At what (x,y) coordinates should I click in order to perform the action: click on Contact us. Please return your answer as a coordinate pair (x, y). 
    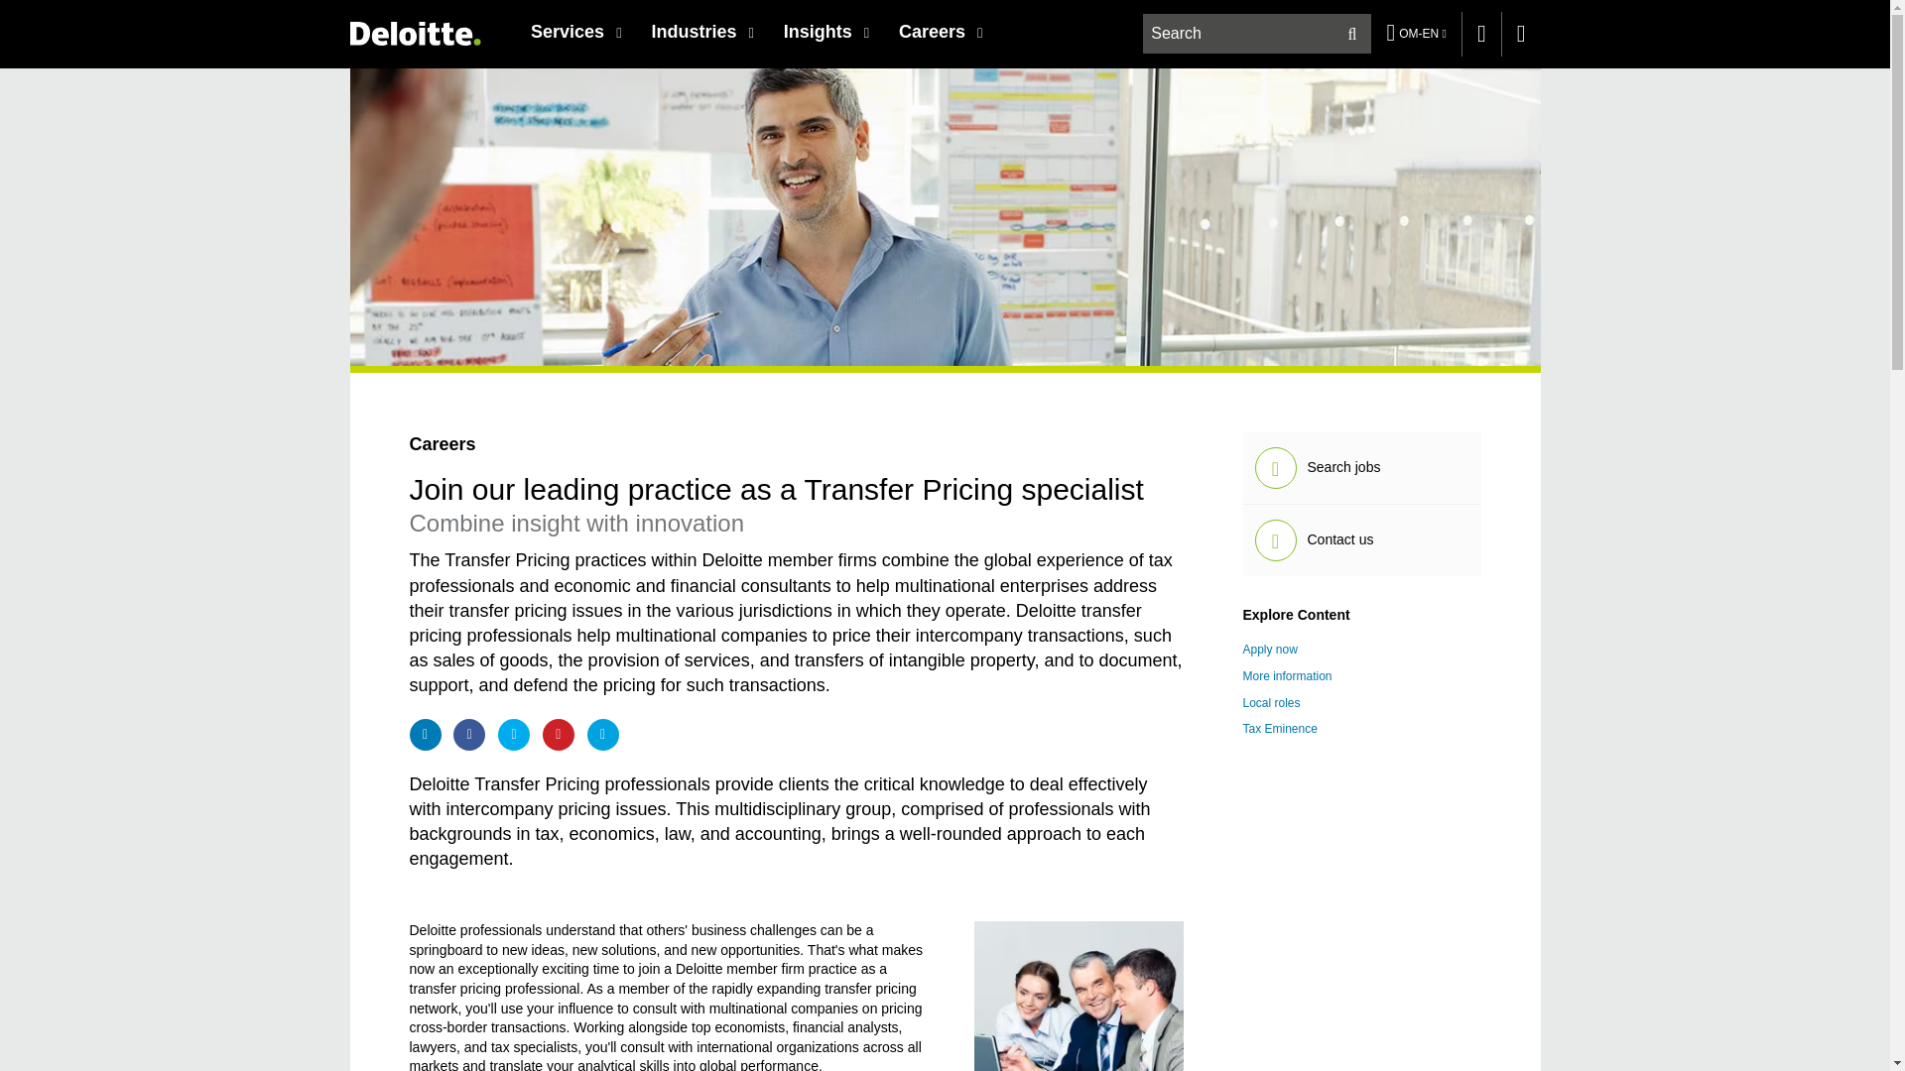
    Looking at the image, I should click on (1481, 34).